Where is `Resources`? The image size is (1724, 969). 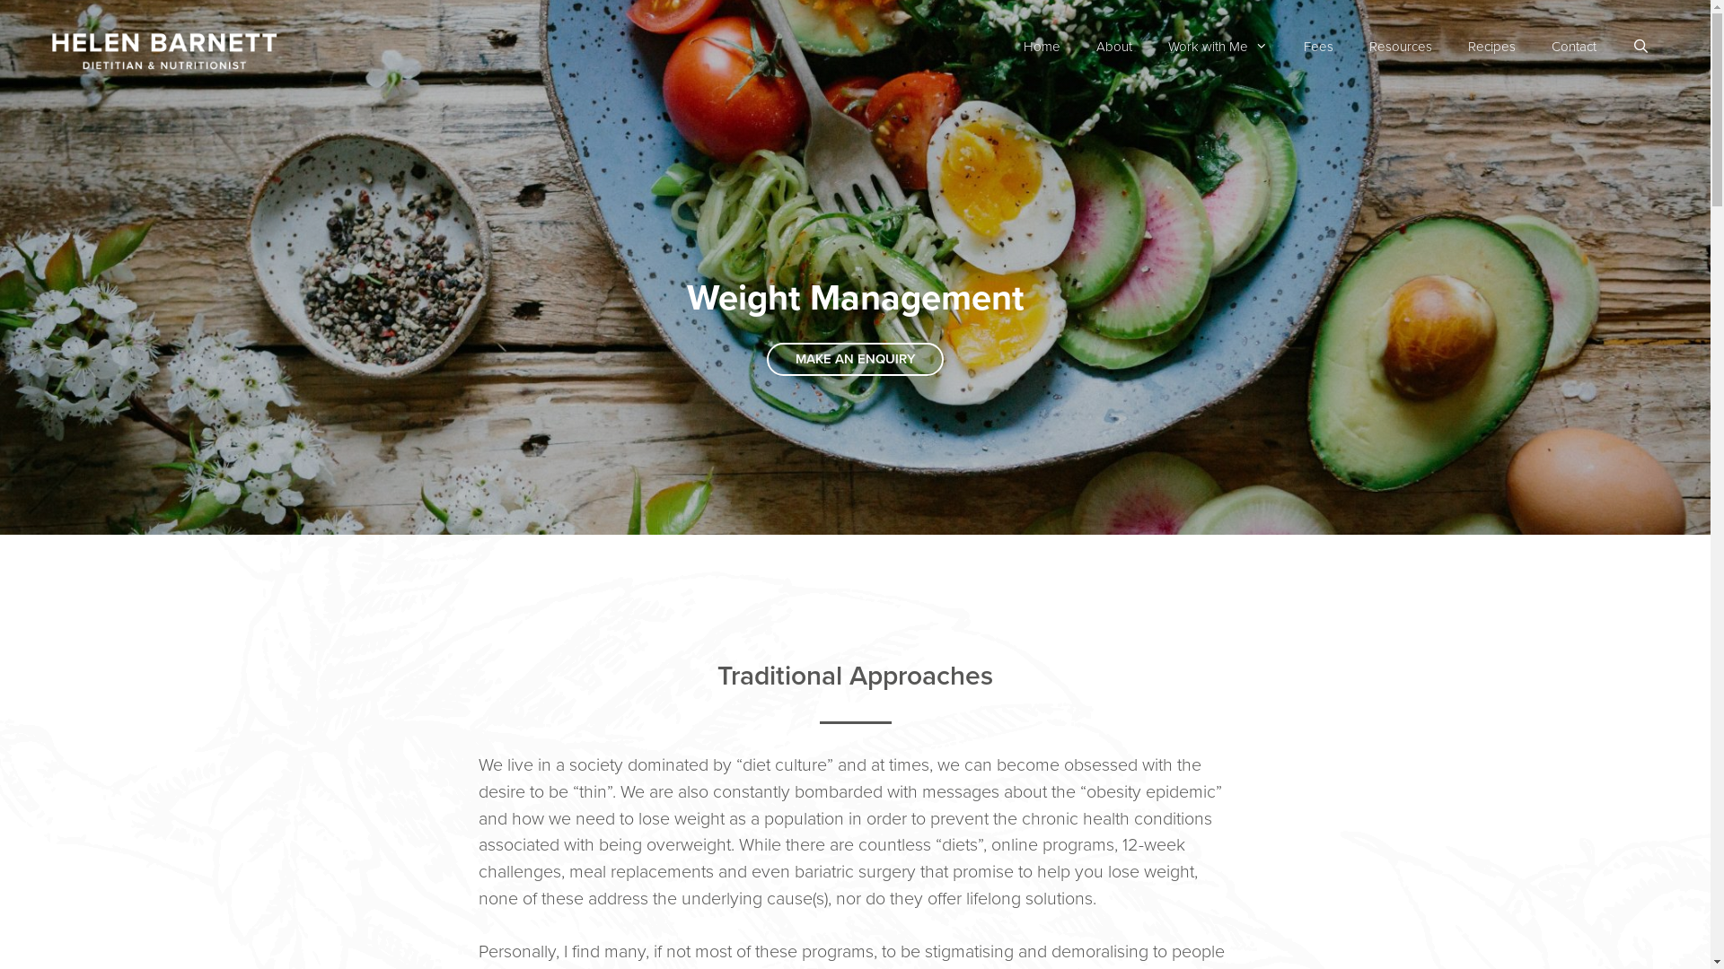
Resources is located at coordinates (1401, 47).